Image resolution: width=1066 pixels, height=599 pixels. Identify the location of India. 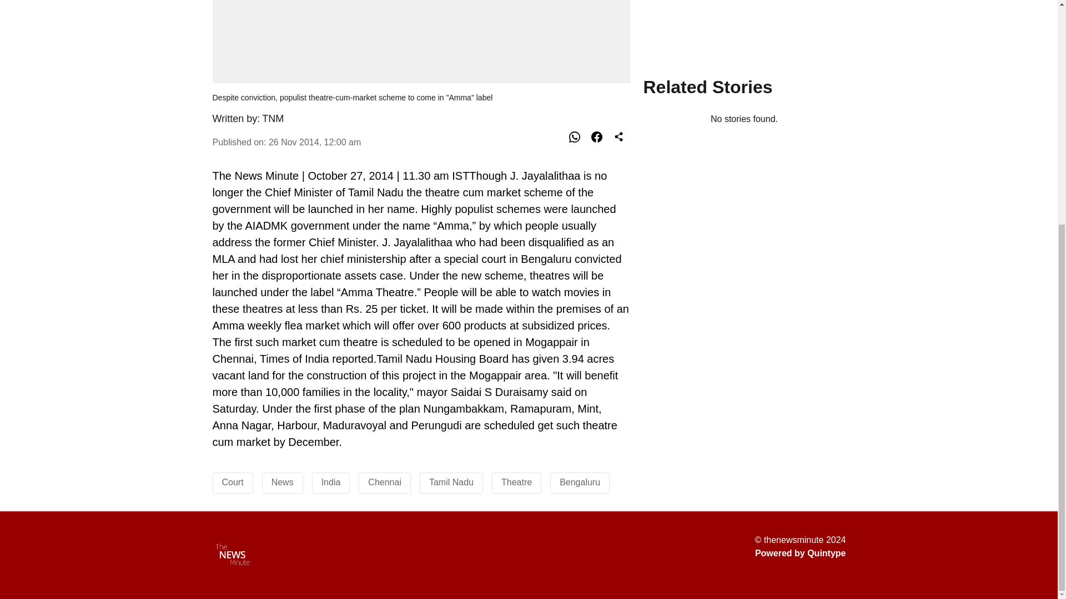
(331, 482).